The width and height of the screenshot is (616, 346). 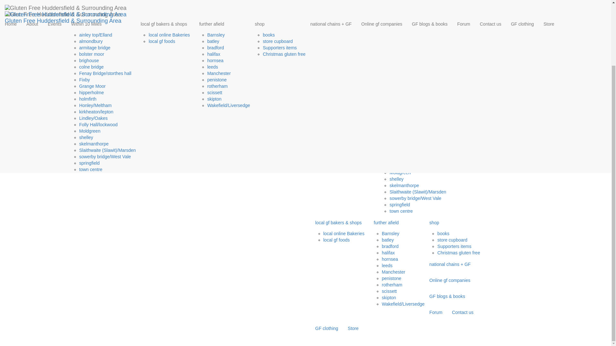 What do you see at coordinates (90, 55) in the screenshot?
I see `Moldgreen` at bounding box center [90, 55].